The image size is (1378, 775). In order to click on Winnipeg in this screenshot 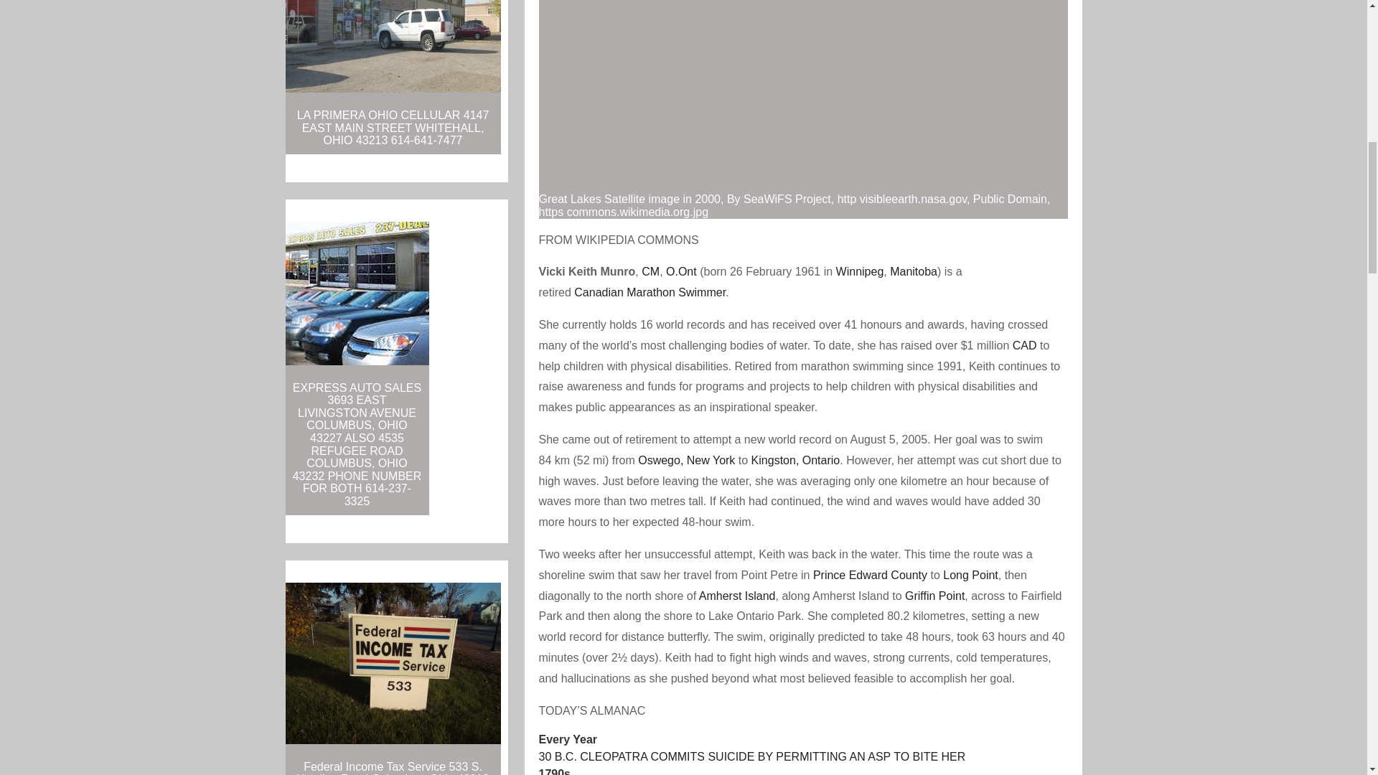, I will do `click(860, 271)`.